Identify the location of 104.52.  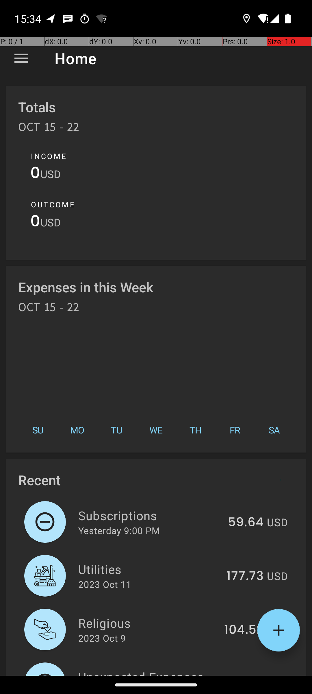
(244, 630).